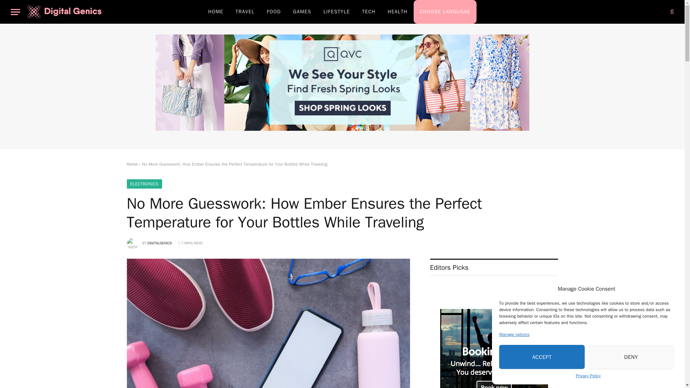 The image size is (690, 388). Describe the element at coordinates (397, 11) in the screenshot. I see `HEALTH` at that location.